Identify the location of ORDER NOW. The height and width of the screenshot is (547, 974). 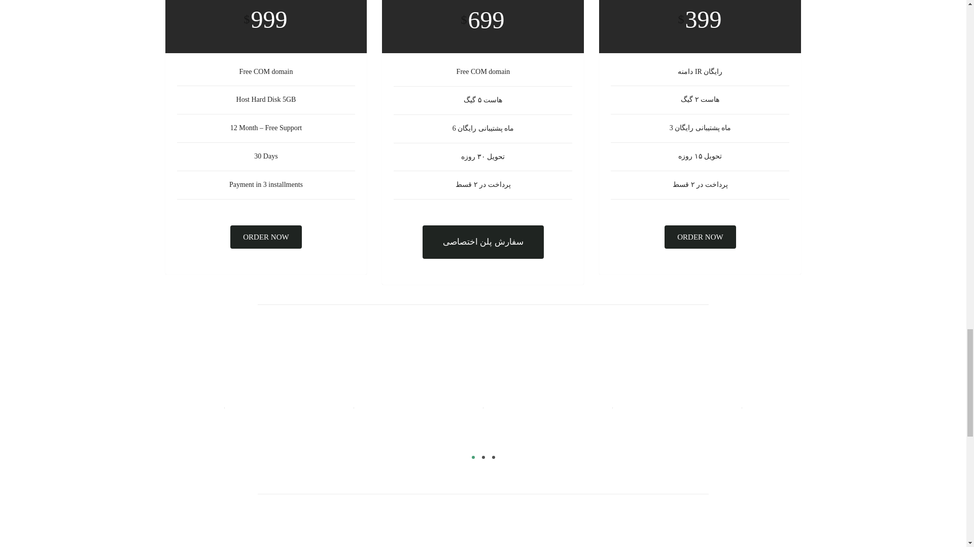
(700, 237).